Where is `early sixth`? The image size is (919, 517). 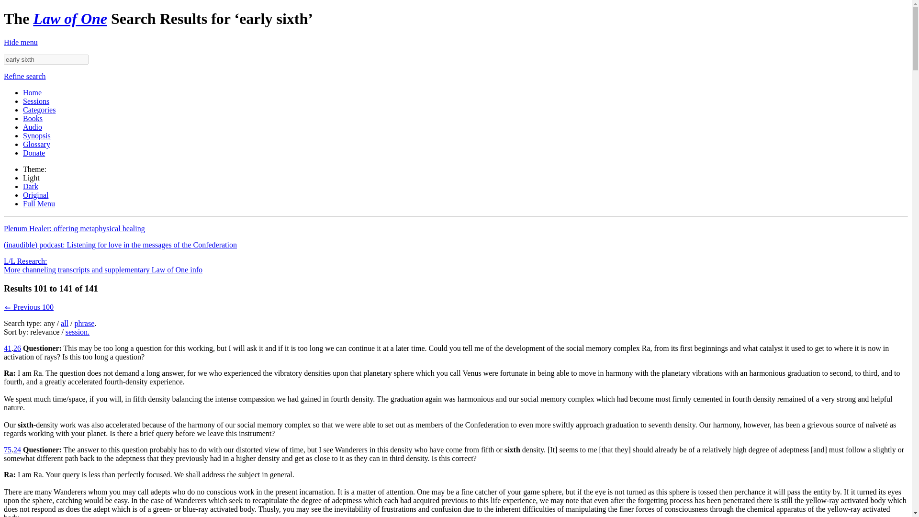 early sixth is located at coordinates (46, 59).